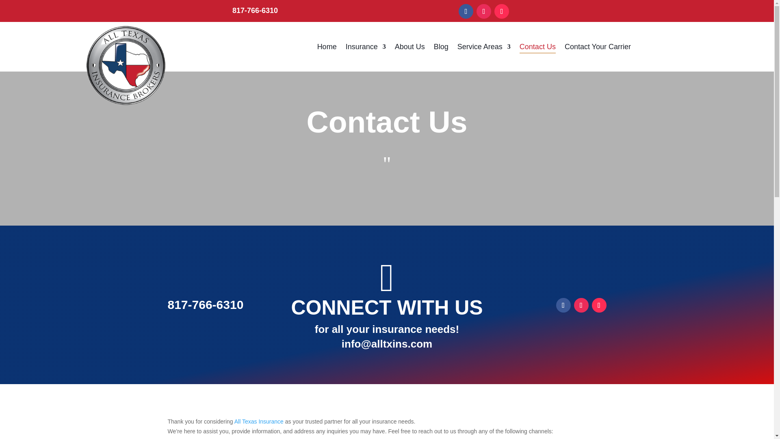 The width and height of the screenshot is (780, 439). What do you see at coordinates (598, 305) in the screenshot?
I see `Follow on TikTok` at bounding box center [598, 305].